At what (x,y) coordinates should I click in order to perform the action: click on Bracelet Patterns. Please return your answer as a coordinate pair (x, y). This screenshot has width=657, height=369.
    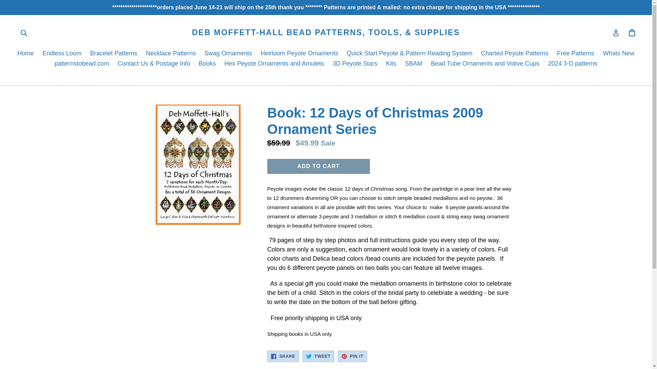
    Looking at the image, I should click on (114, 54).